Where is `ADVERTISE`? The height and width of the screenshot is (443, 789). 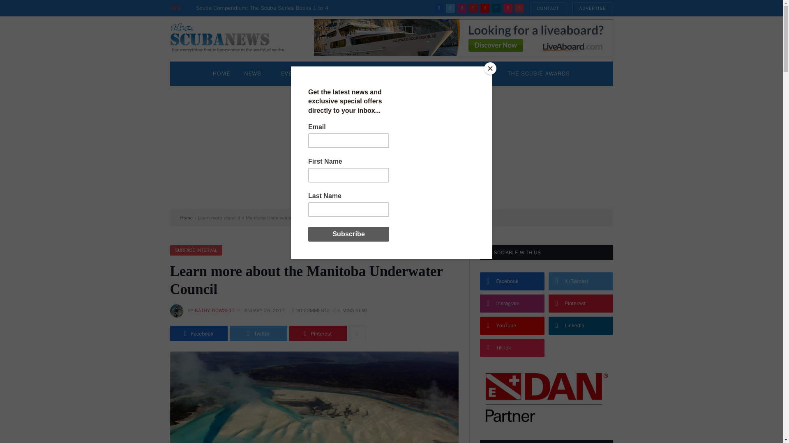
ADVERTISE is located at coordinates (593, 8).